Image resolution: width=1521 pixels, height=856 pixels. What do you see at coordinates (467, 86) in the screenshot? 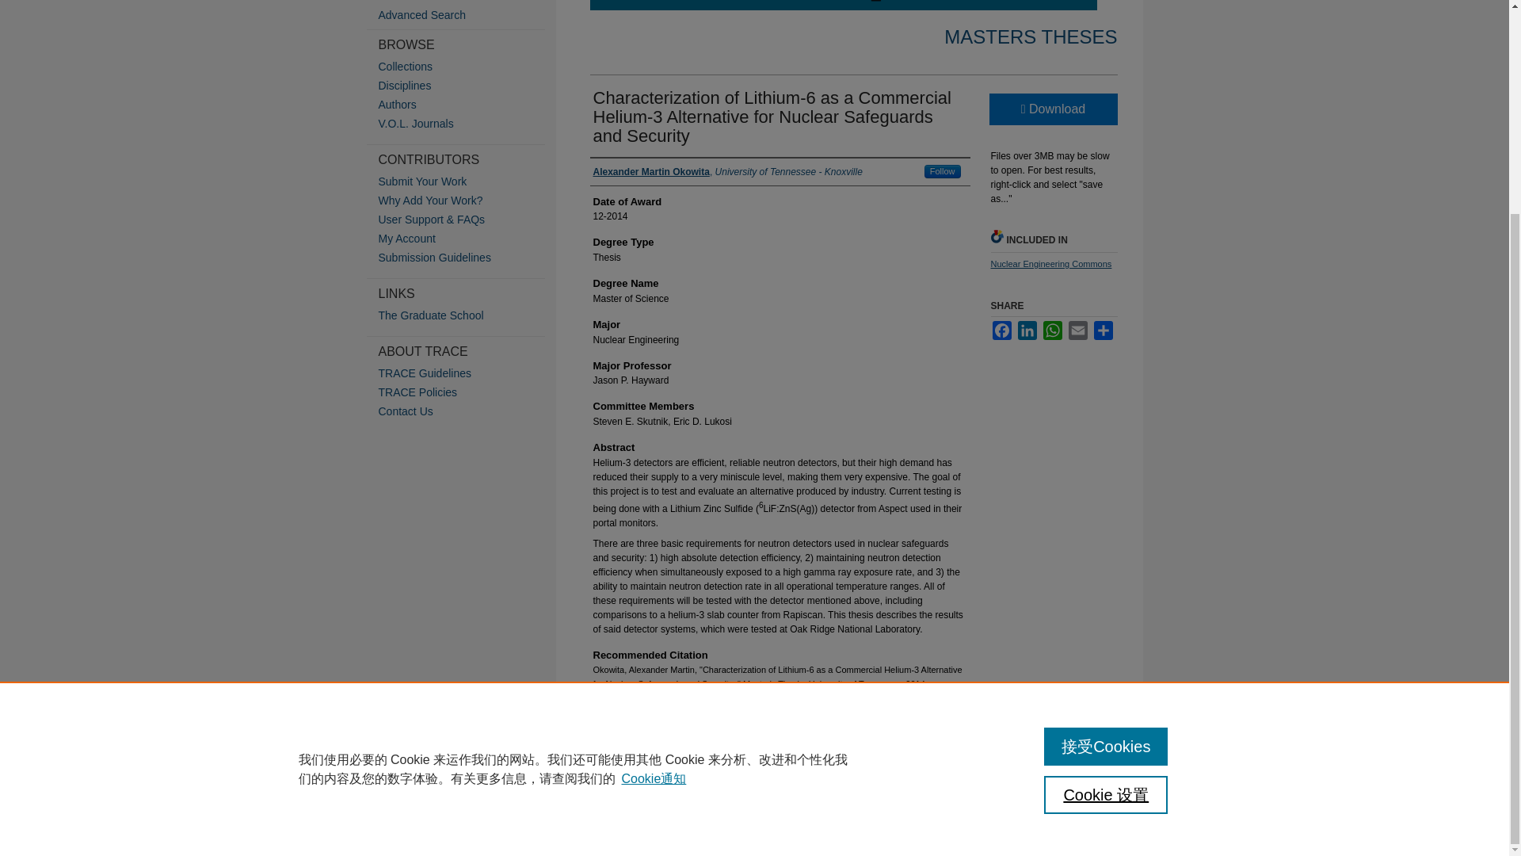
I see `Disciplines` at bounding box center [467, 86].